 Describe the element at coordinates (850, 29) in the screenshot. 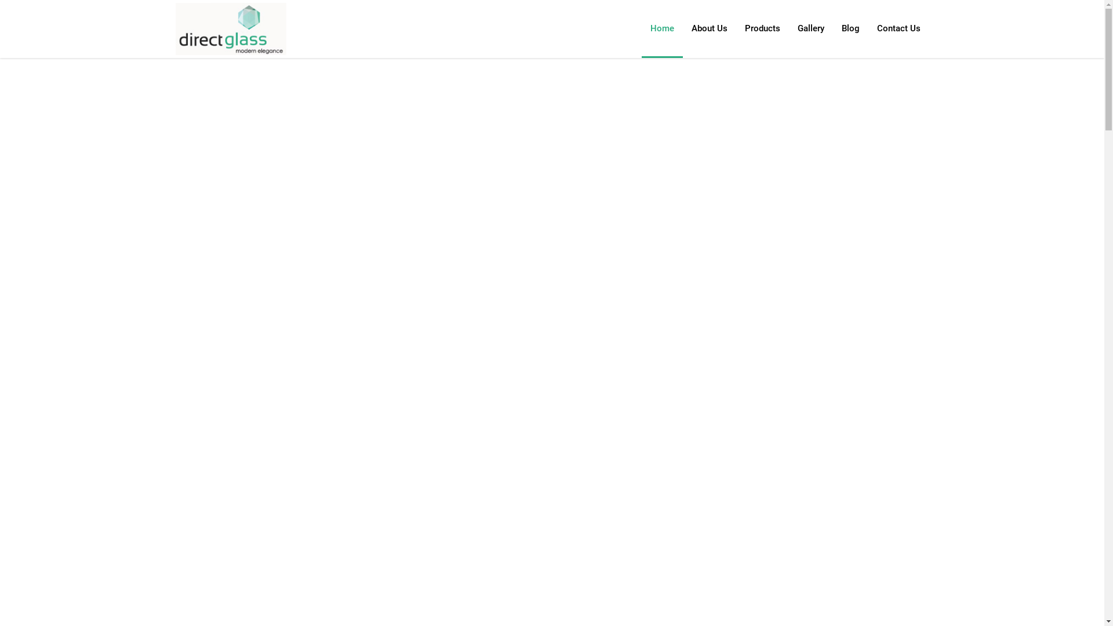

I see `Blog` at that location.